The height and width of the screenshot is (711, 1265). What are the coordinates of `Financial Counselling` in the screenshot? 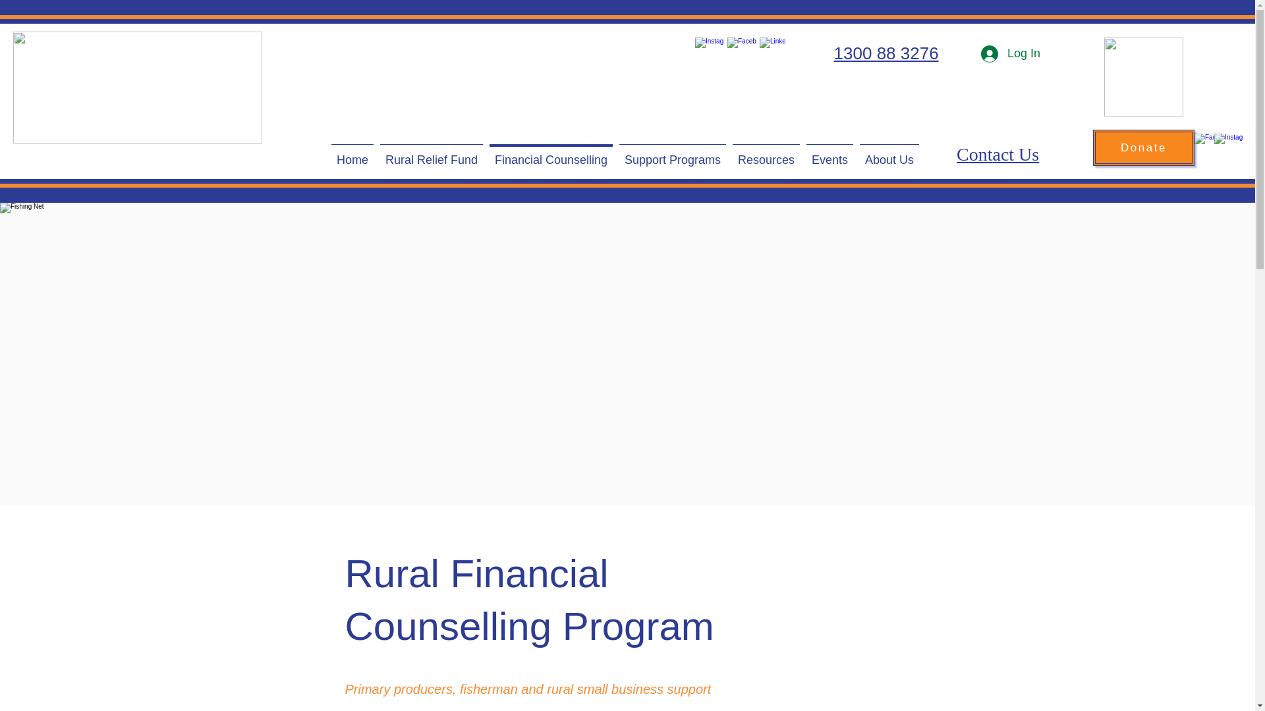 It's located at (551, 154).